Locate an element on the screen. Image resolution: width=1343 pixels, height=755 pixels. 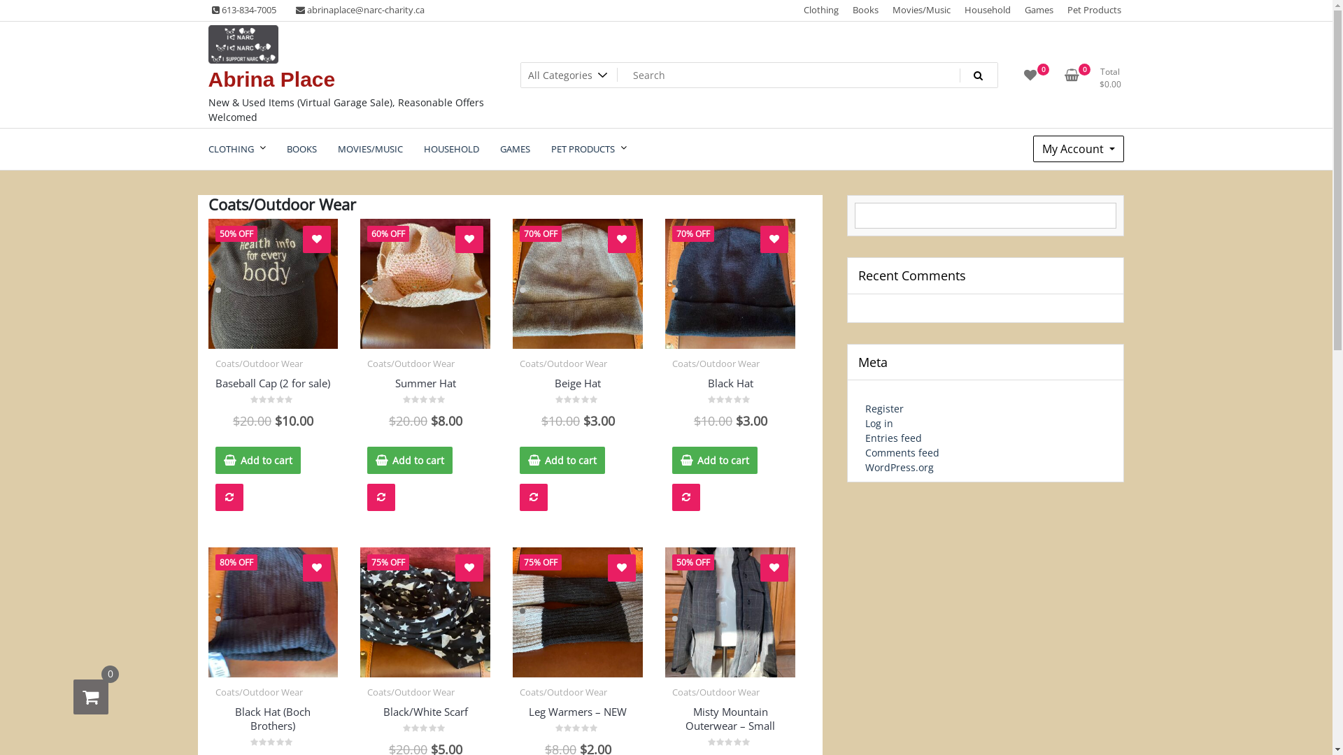
Games is located at coordinates (1039, 10).